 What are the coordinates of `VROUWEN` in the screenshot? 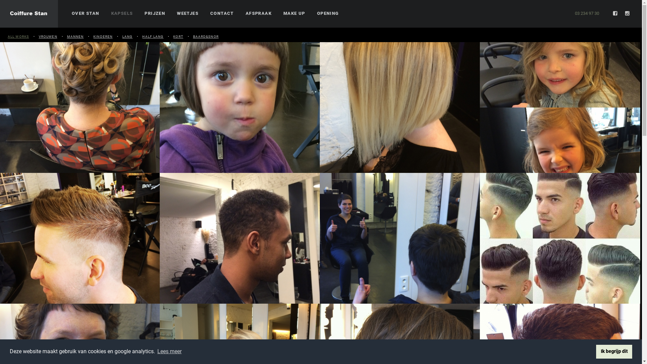 It's located at (48, 36).